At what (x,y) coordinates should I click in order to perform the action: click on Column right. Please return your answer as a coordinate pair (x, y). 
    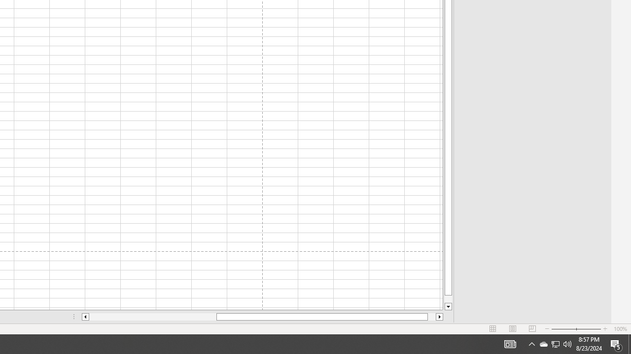
    Looking at the image, I should click on (440, 317).